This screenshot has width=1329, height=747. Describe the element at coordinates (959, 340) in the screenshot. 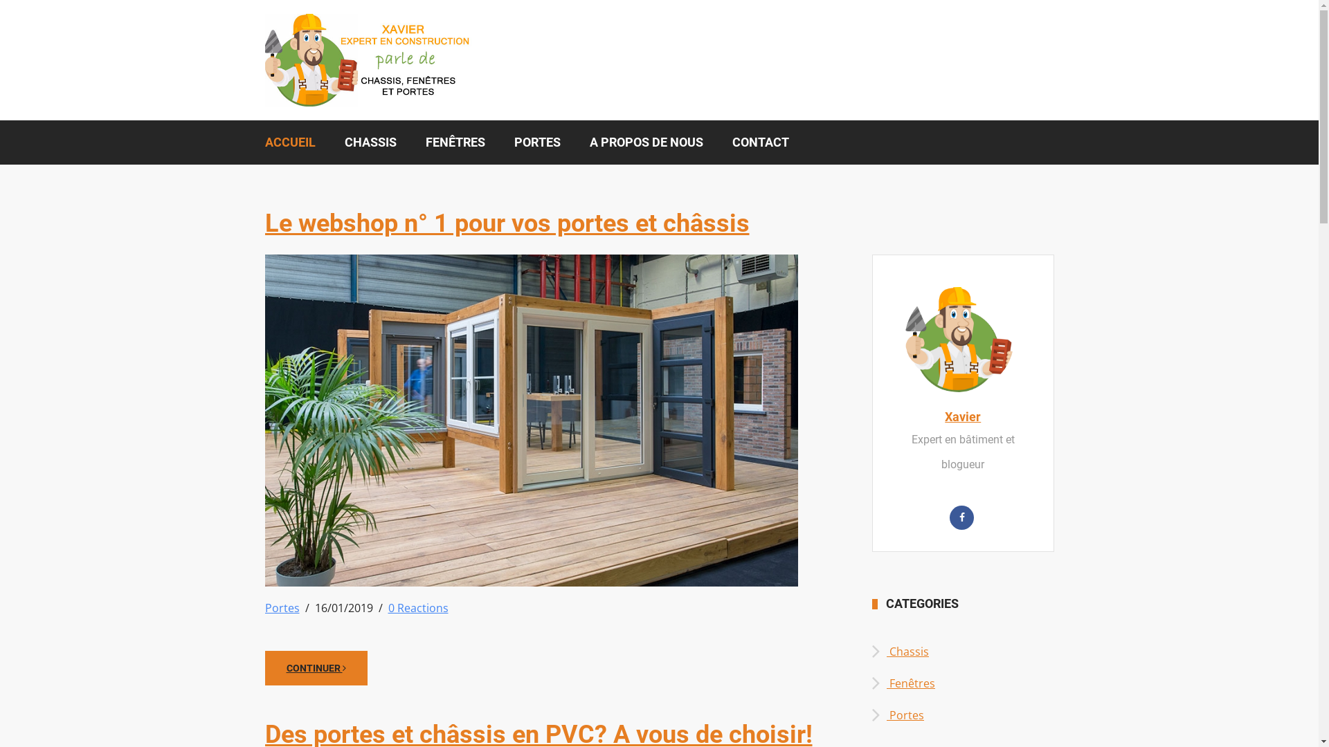

I see `Xavier, l'expert en construction` at that location.